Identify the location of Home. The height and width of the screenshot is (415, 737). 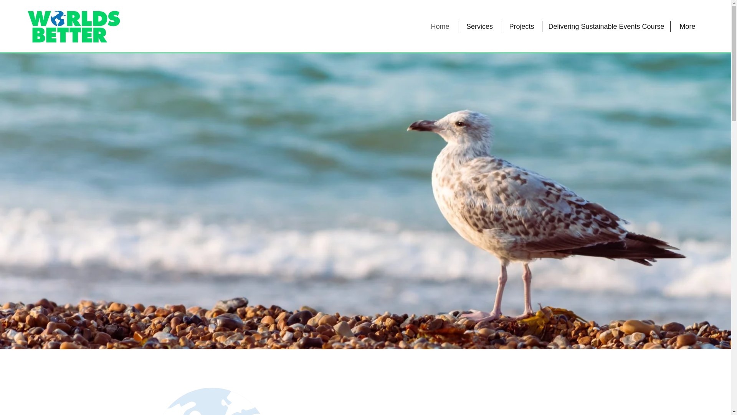
(440, 27).